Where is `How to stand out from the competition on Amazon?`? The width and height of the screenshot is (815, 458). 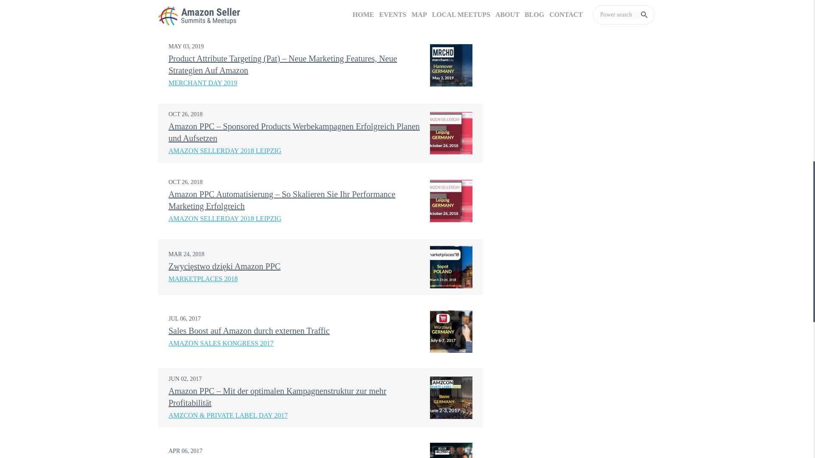
How to stand out from the competition on Amazon? is located at coordinates (257, 1).